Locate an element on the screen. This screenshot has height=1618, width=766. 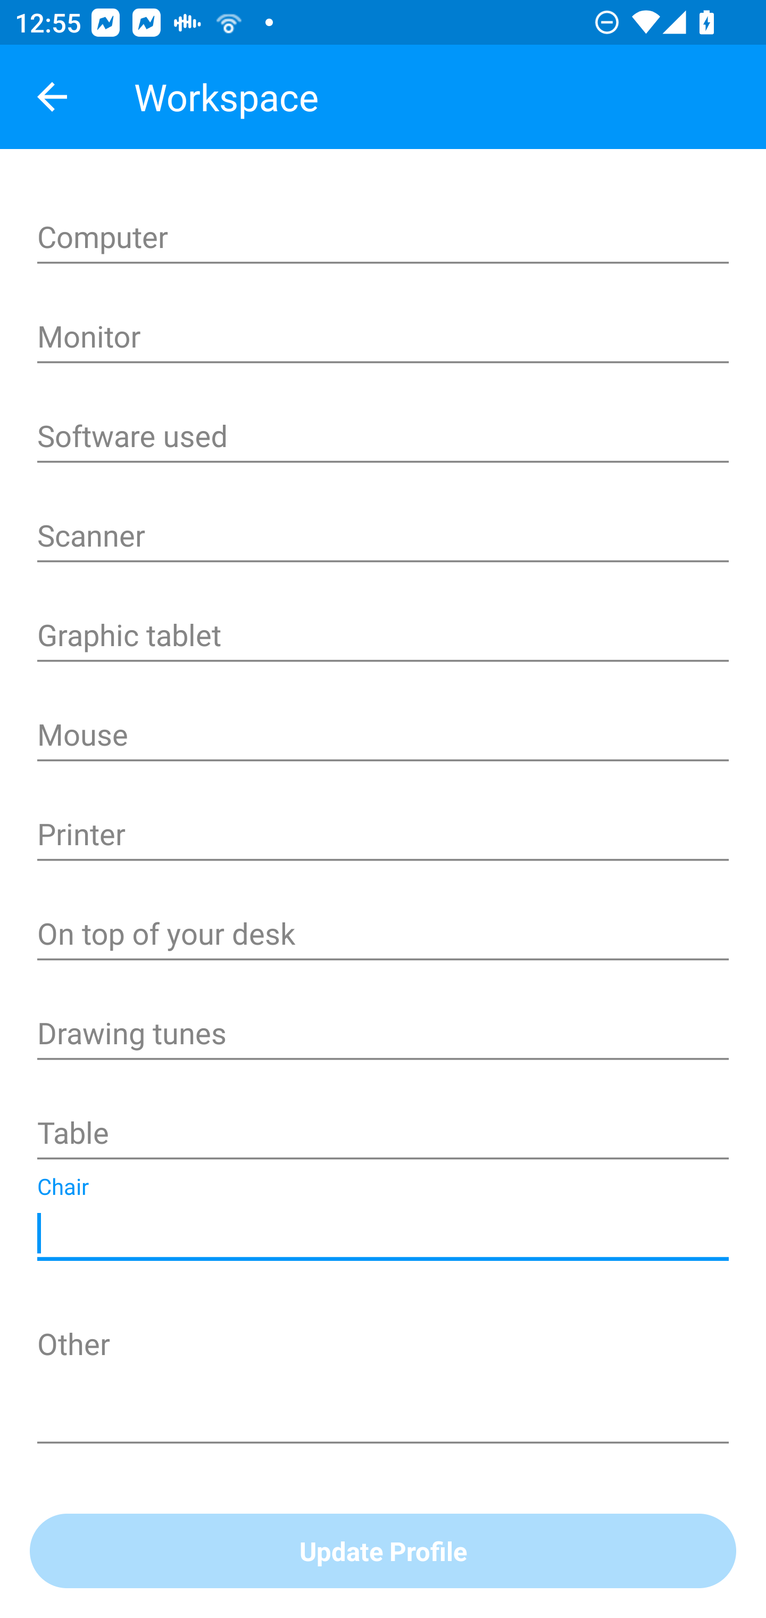
Computer is located at coordinates (383, 238).